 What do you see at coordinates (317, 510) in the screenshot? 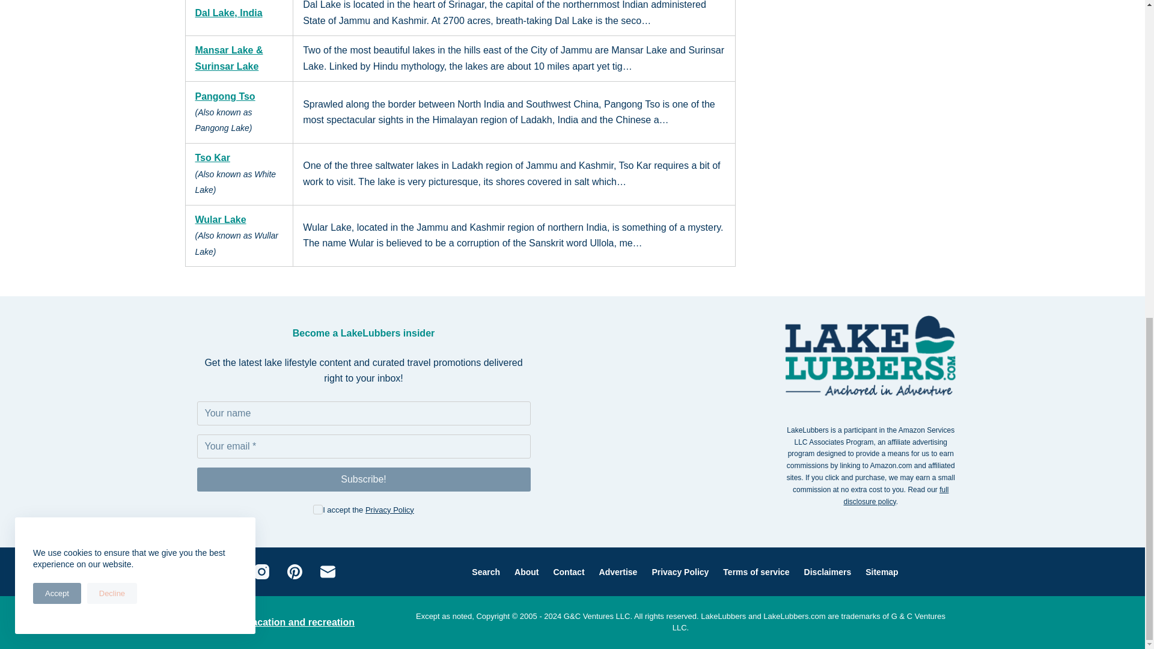
I see `on` at bounding box center [317, 510].